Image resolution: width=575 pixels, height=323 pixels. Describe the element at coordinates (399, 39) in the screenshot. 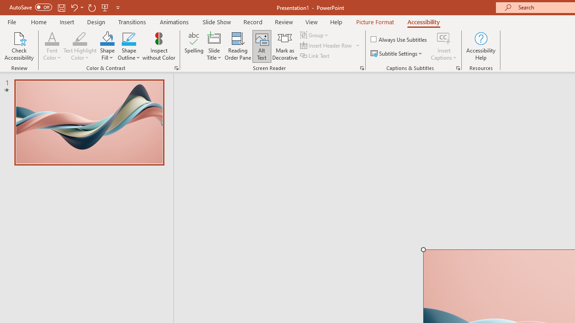

I see `Always Use Subtitles` at that location.